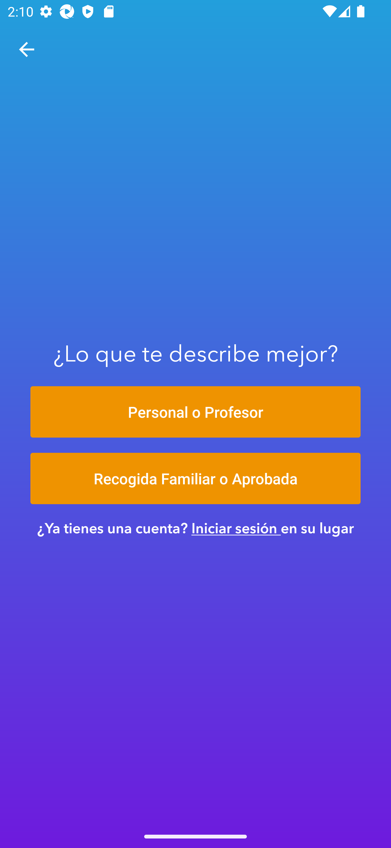 The image size is (391, 848). What do you see at coordinates (195, 411) in the screenshot?
I see `Personal o Profesor` at bounding box center [195, 411].